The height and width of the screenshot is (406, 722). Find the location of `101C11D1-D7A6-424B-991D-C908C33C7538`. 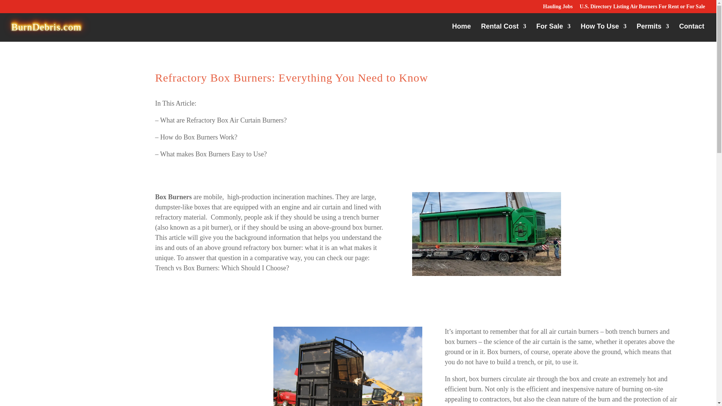

101C11D1-D7A6-424B-991D-C908C33C7538 is located at coordinates (348, 366).